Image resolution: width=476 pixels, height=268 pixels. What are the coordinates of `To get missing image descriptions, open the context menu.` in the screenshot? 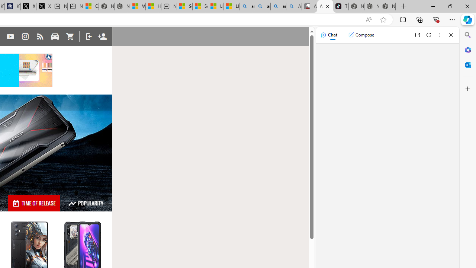 It's located at (48, 57).